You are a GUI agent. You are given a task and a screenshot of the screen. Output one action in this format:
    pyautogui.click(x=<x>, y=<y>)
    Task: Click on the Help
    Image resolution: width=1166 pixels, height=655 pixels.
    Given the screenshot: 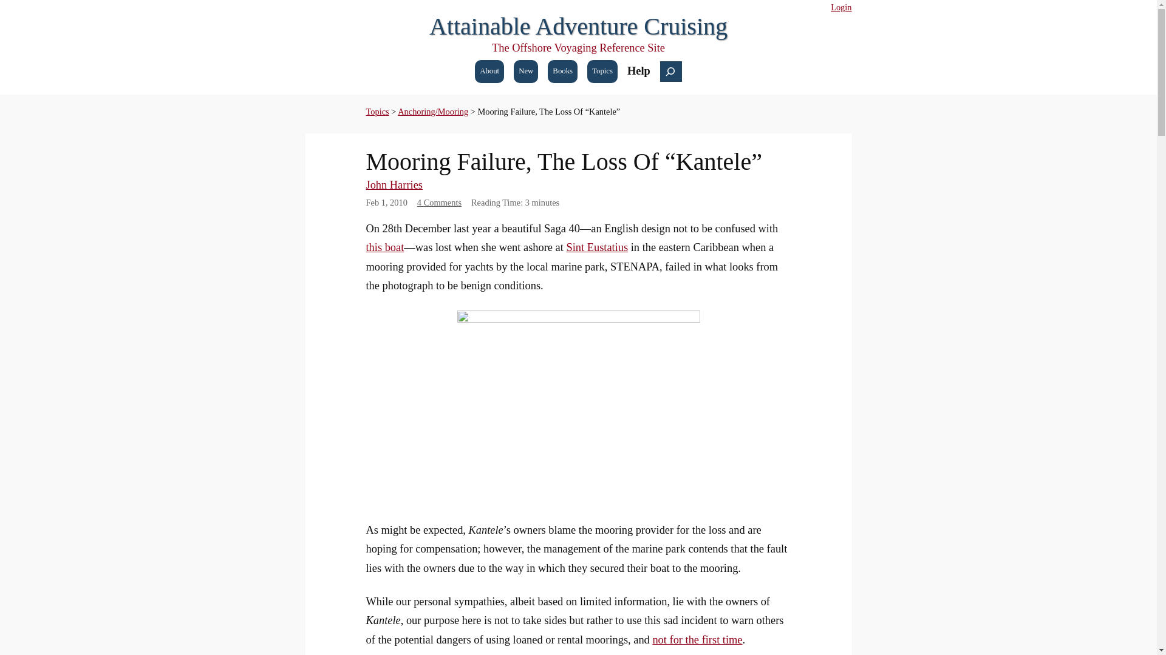 What is the action you would take?
    pyautogui.click(x=639, y=70)
    